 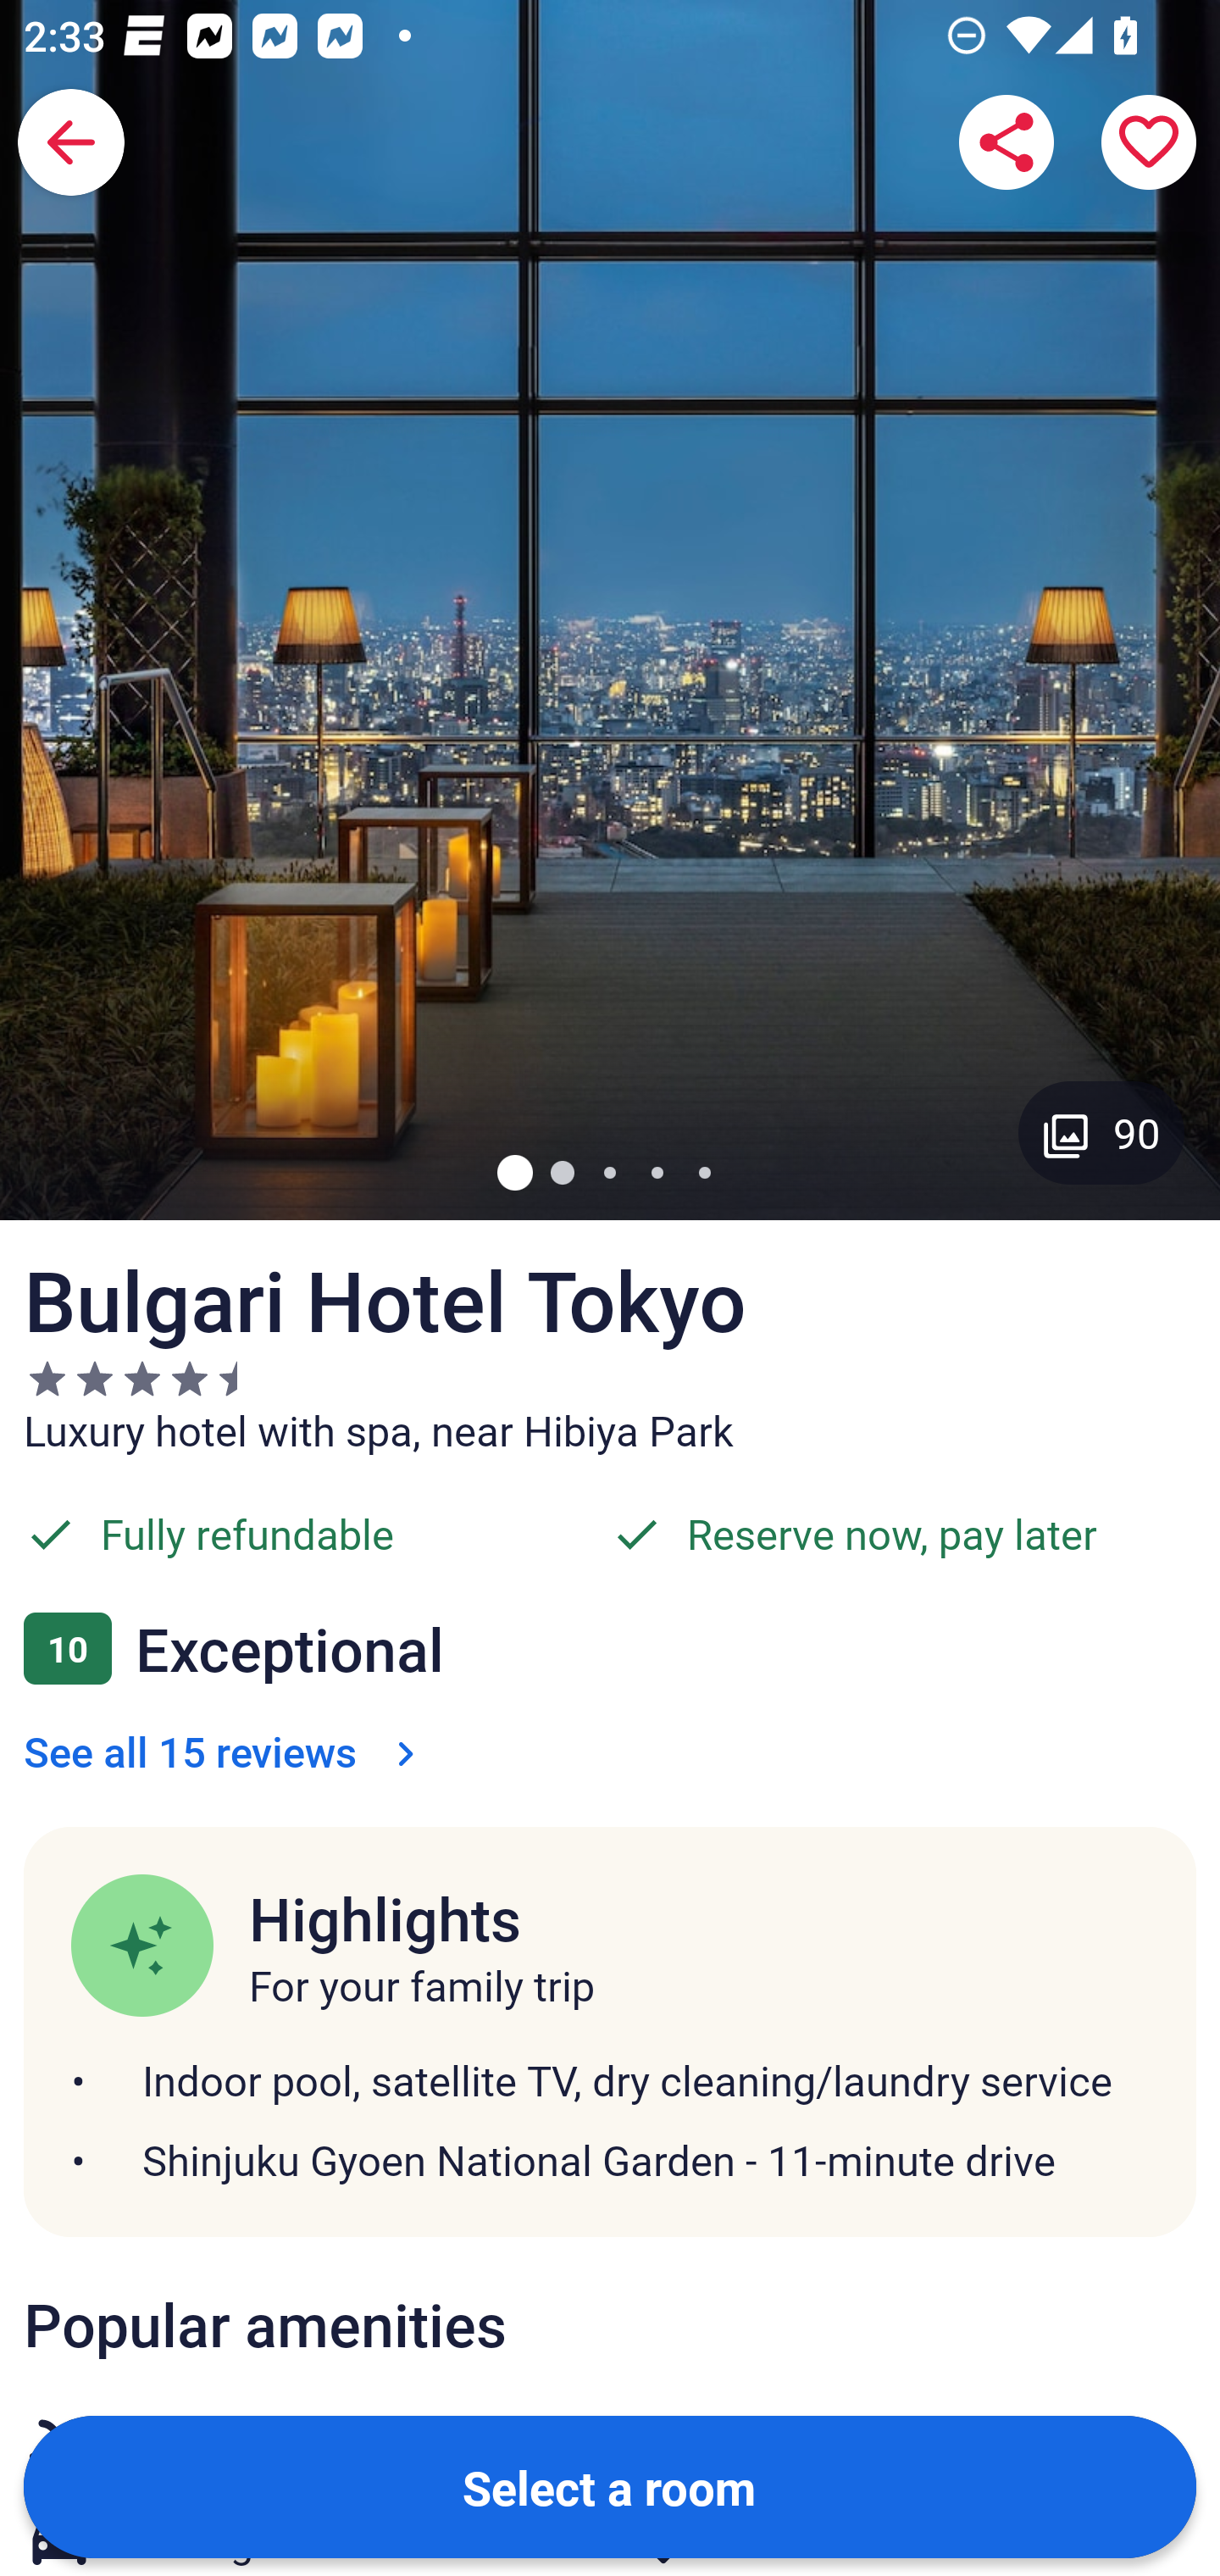 What do you see at coordinates (1101, 1132) in the screenshot?
I see `Gallery button with 90 images` at bounding box center [1101, 1132].